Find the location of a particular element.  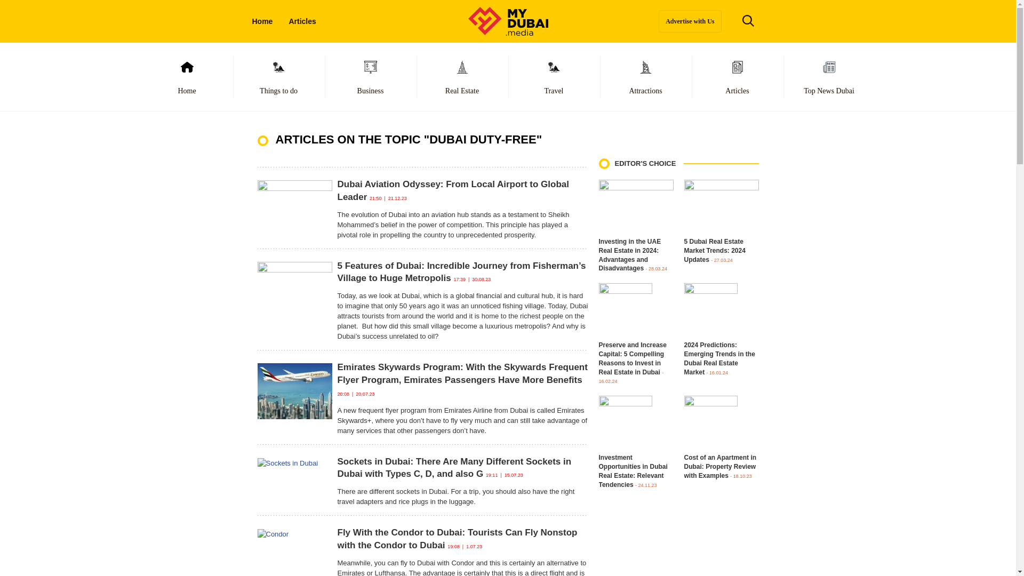

Advertise with Us is located at coordinates (689, 21).